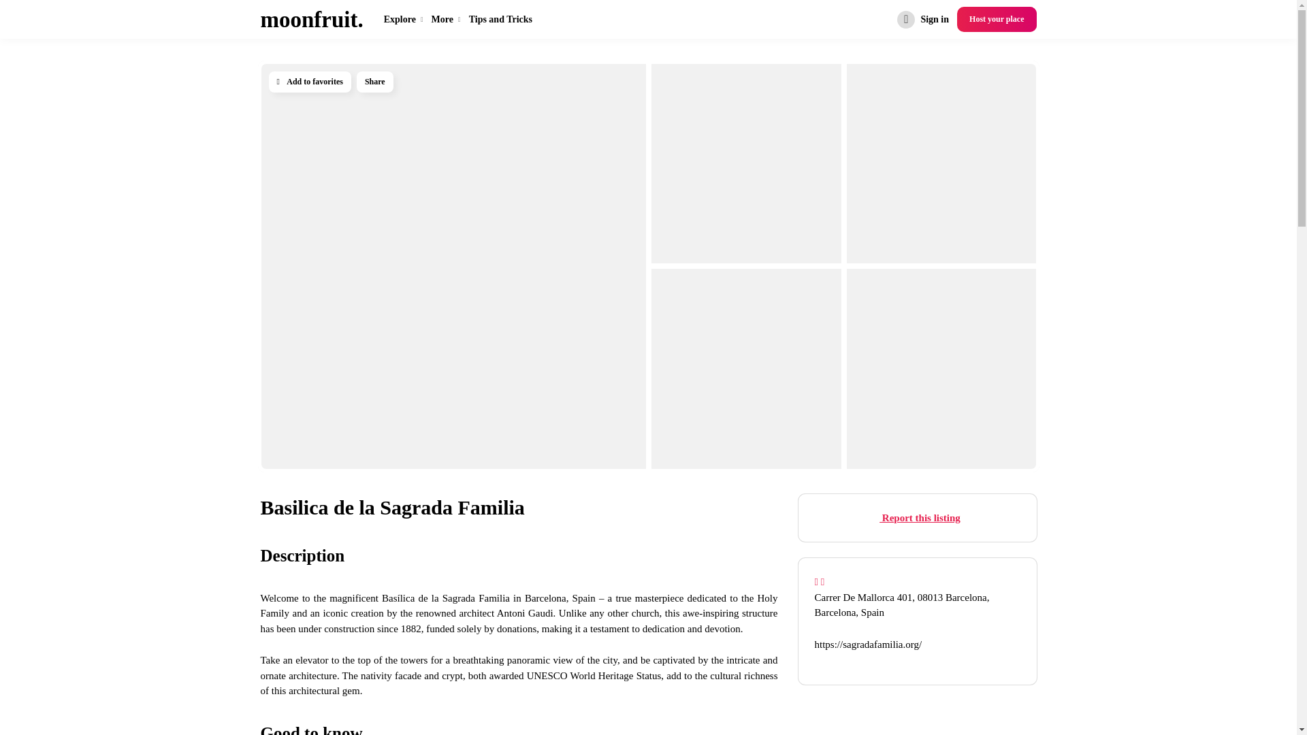 This screenshot has height=735, width=1307. I want to click on Tips and Tricks, so click(500, 19).